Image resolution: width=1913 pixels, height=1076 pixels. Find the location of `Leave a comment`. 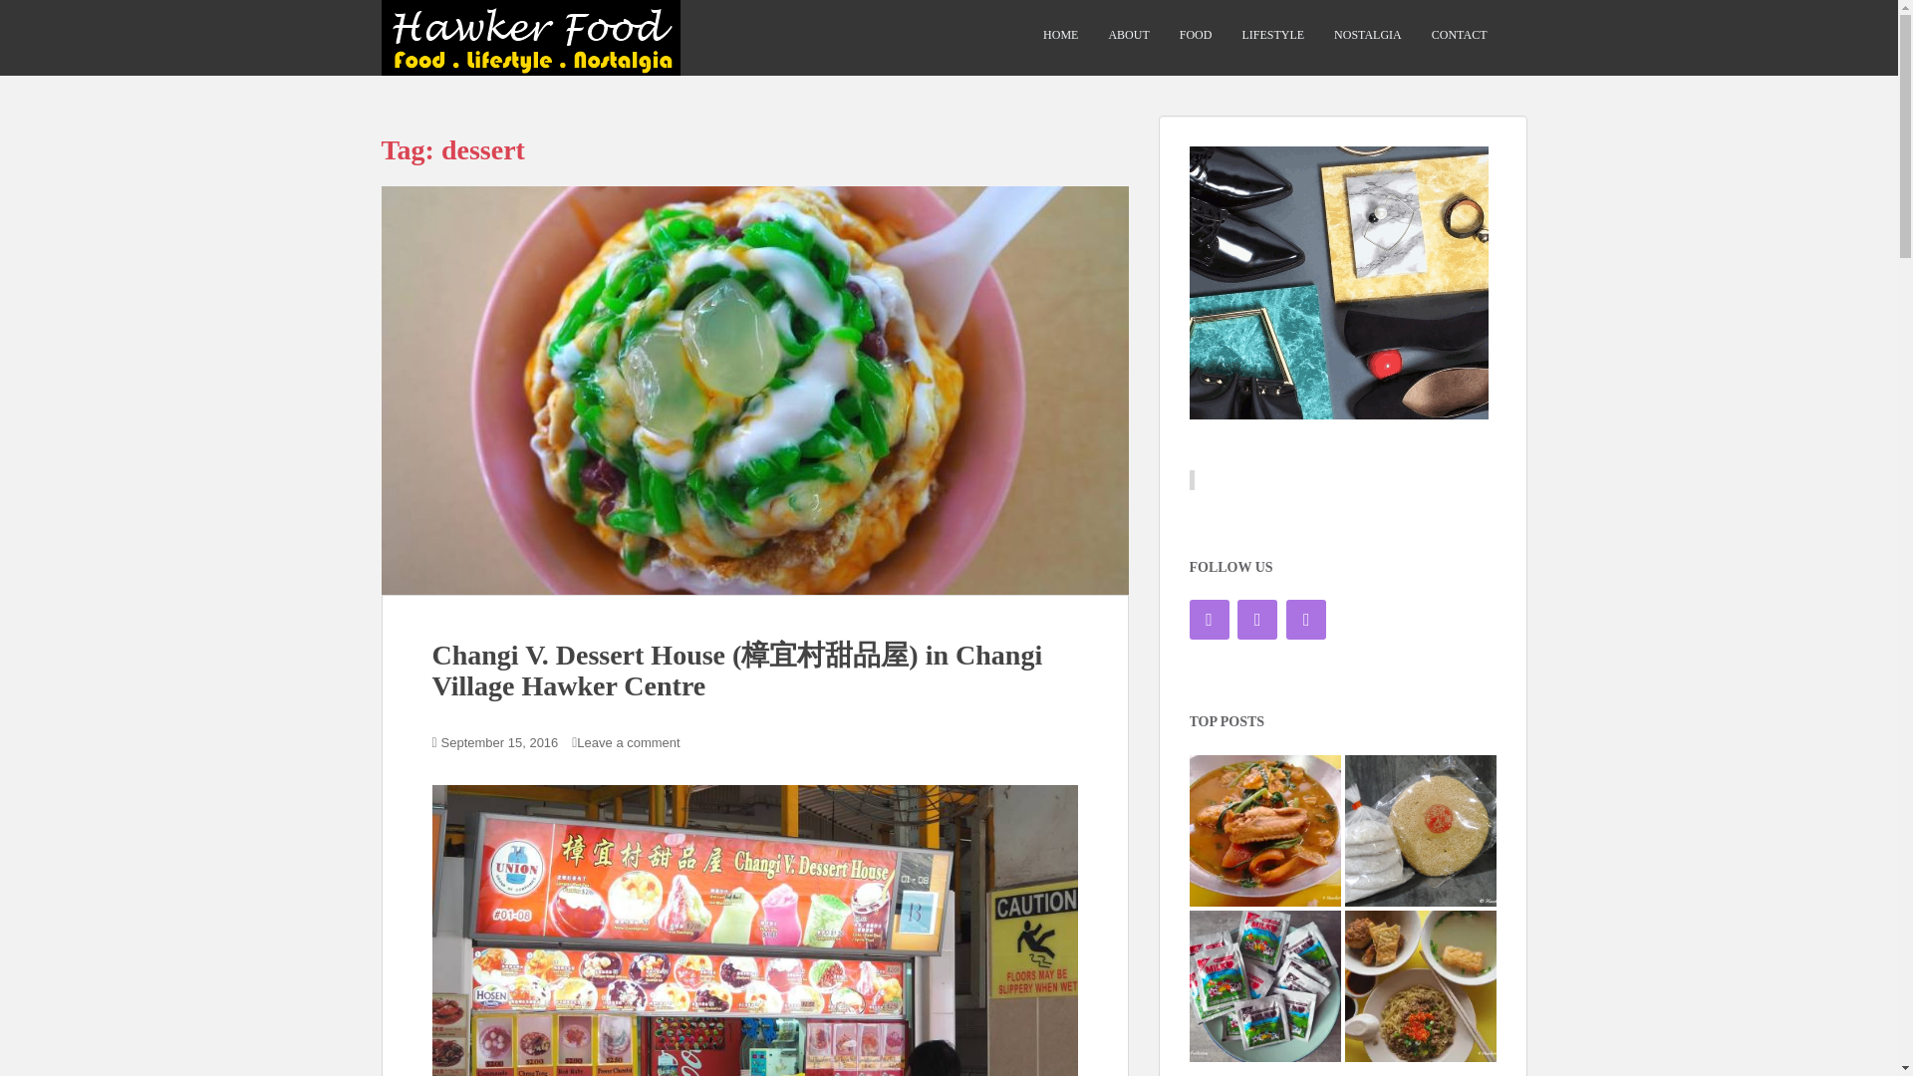

Leave a comment is located at coordinates (633, 741).